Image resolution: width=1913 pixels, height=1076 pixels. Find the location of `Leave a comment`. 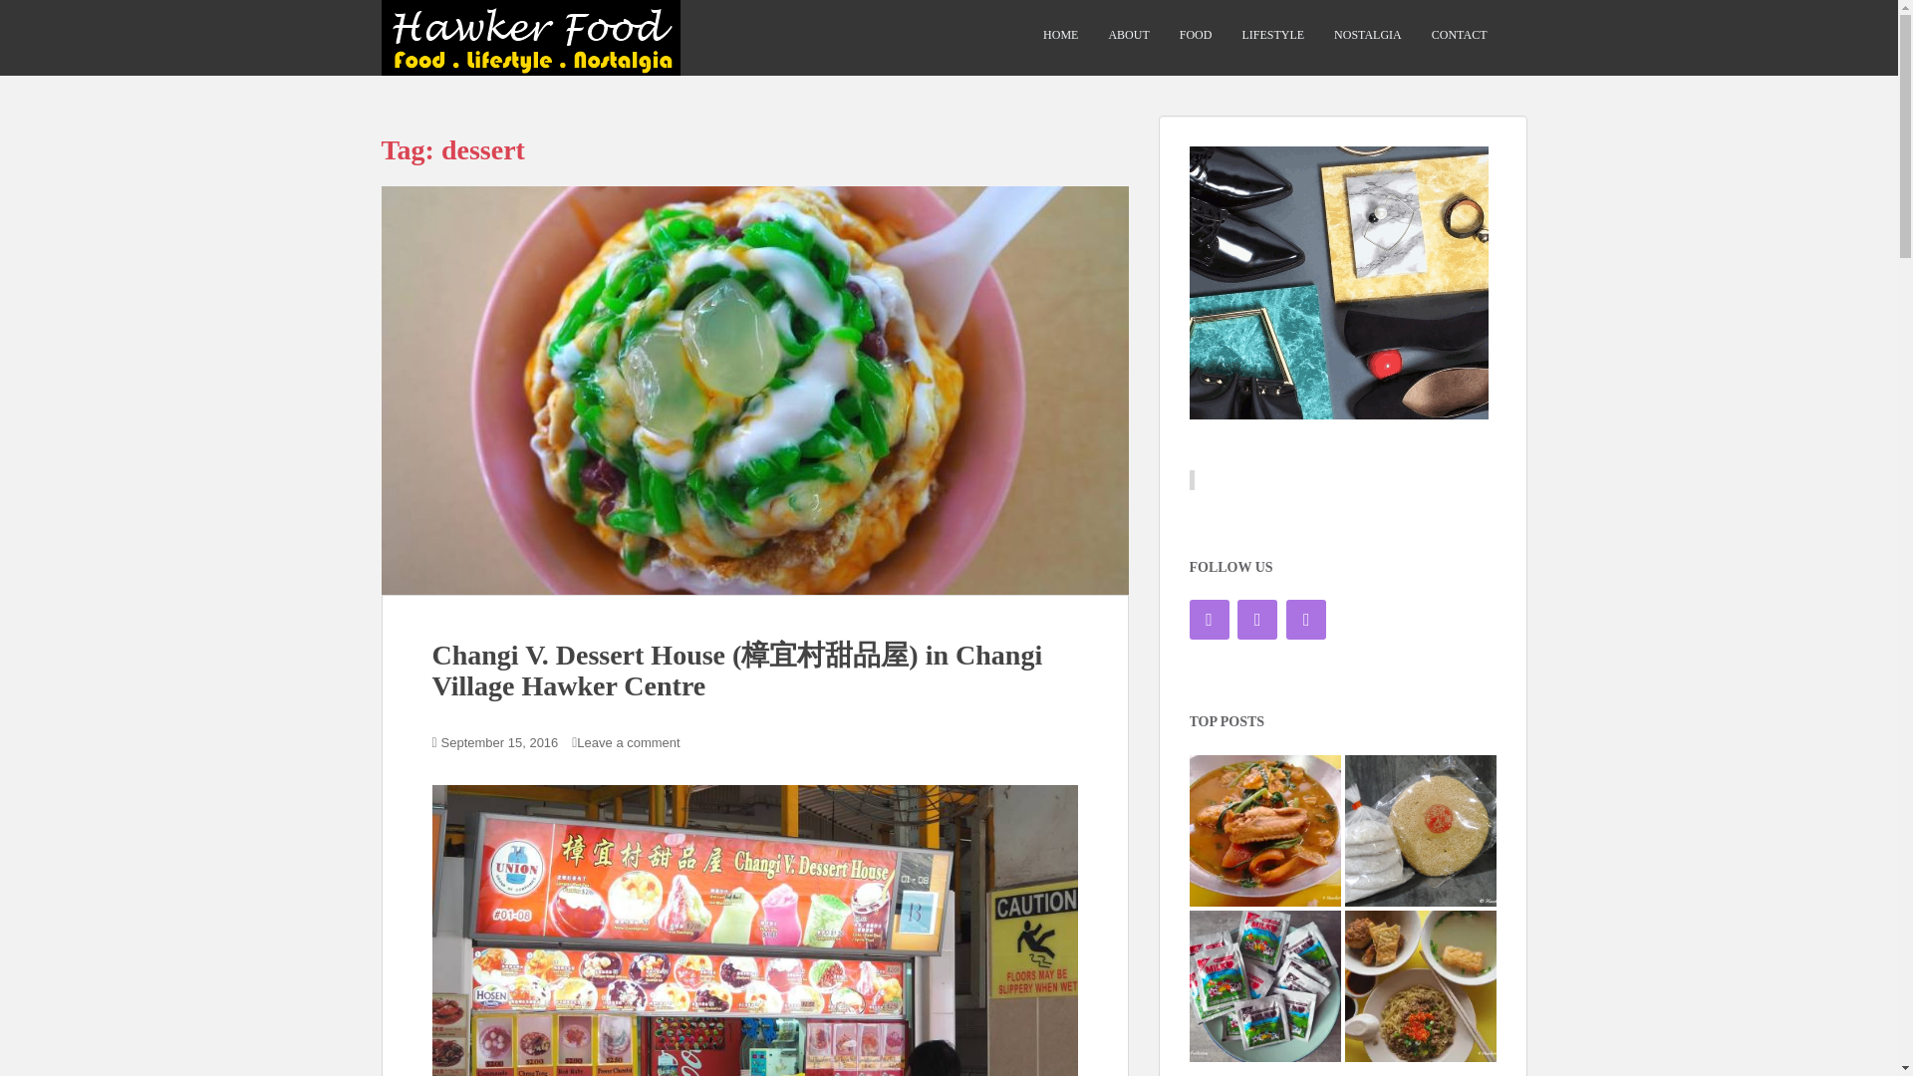

Leave a comment is located at coordinates (633, 741).